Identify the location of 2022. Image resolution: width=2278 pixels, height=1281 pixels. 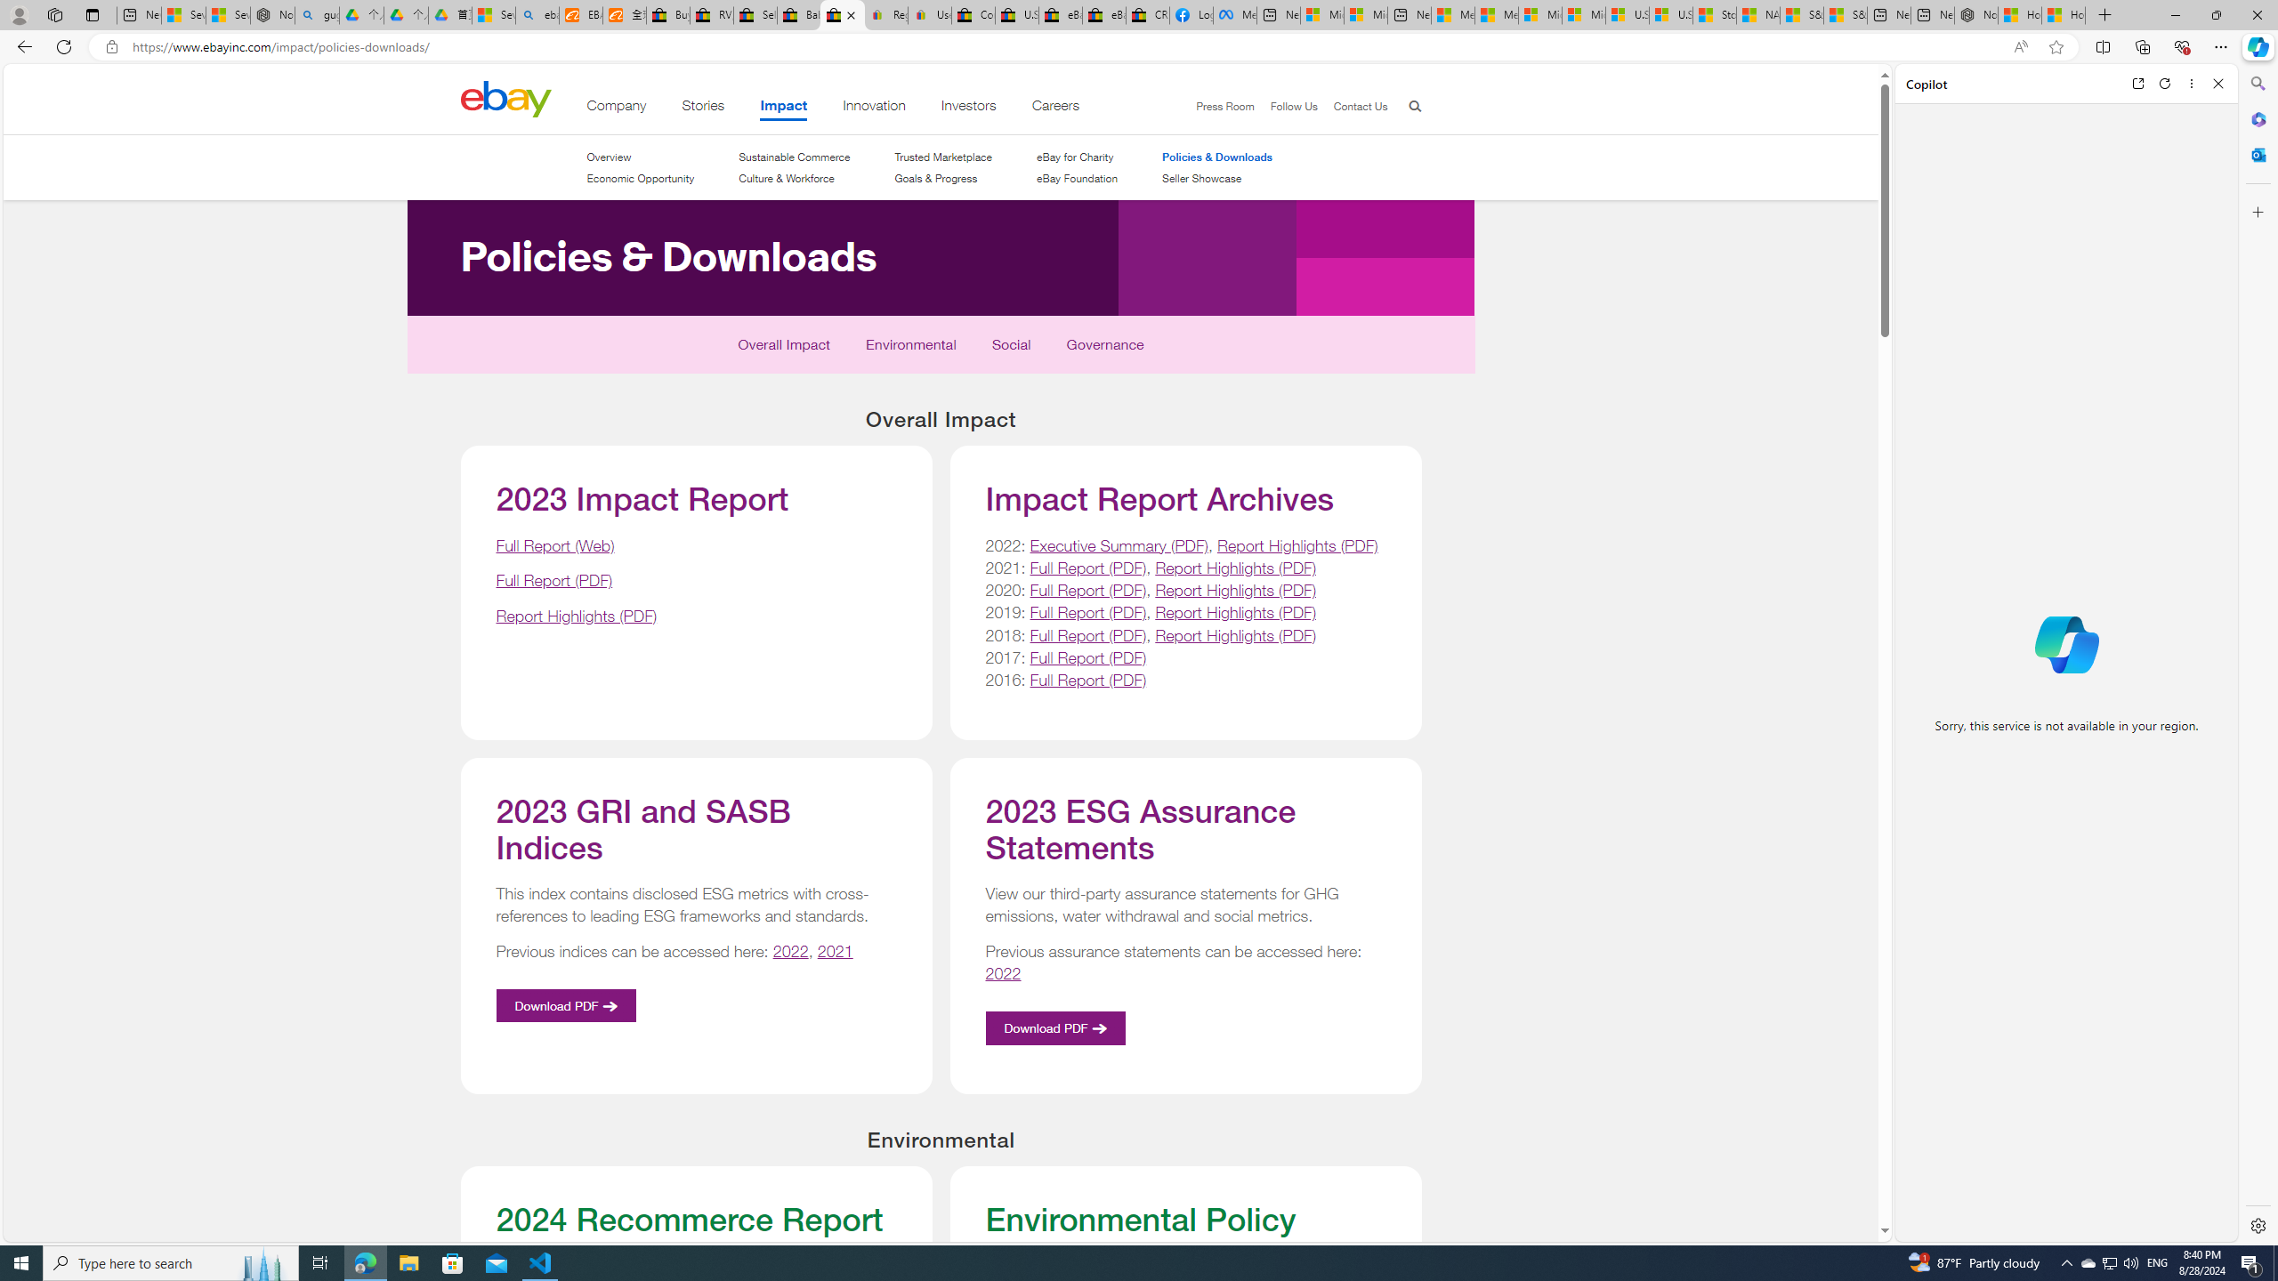
(1002, 973).